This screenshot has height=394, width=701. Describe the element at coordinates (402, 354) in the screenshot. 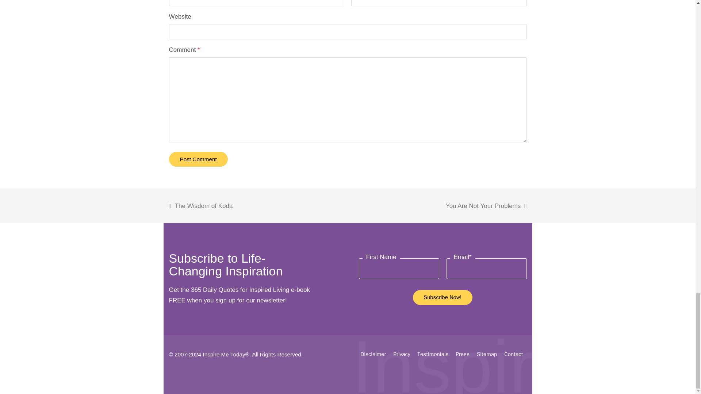

I see `Privacy` at that location.